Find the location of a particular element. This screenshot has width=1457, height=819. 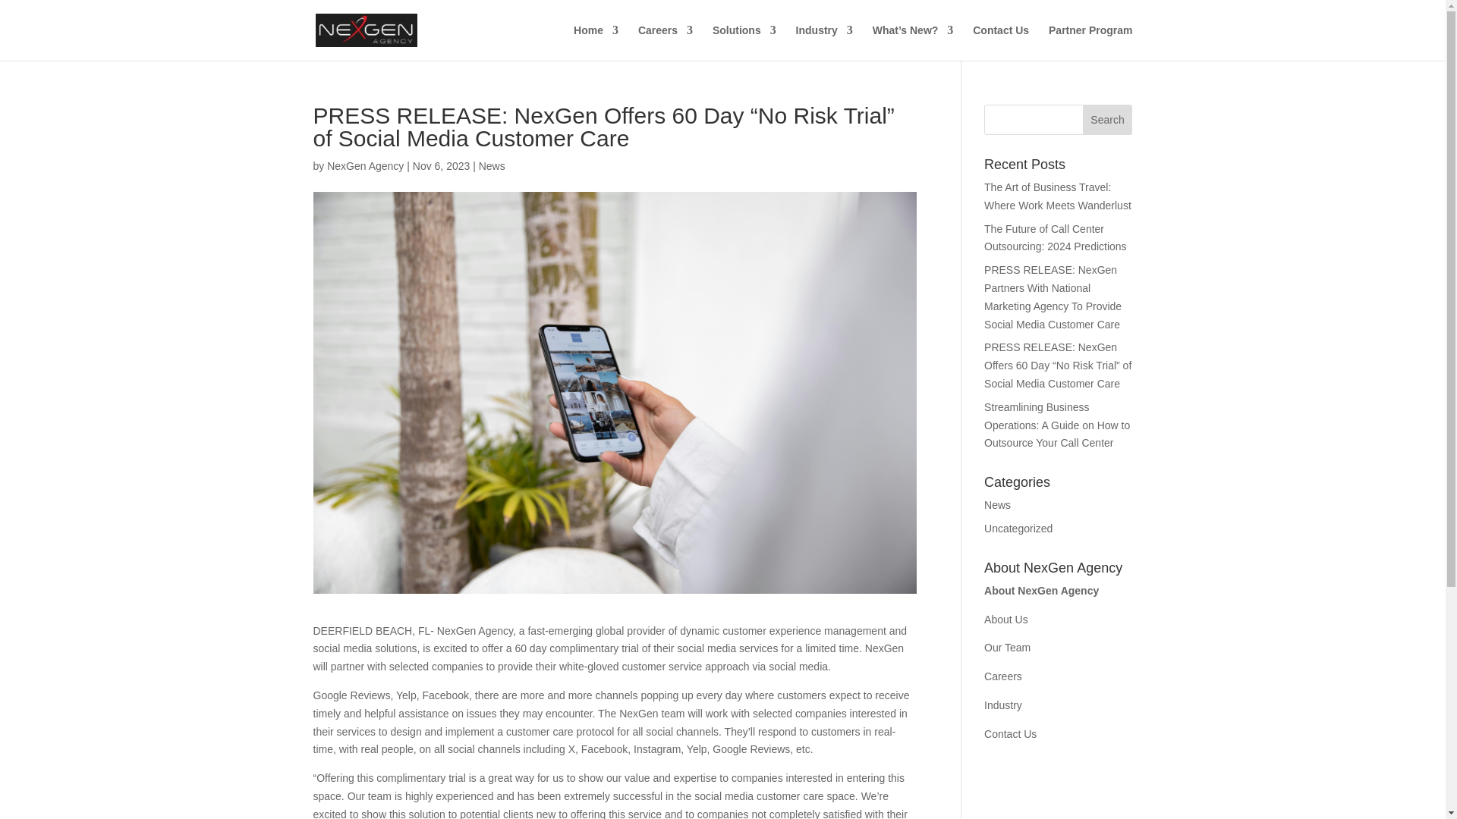

Industry is located at coordinates (824, 42).